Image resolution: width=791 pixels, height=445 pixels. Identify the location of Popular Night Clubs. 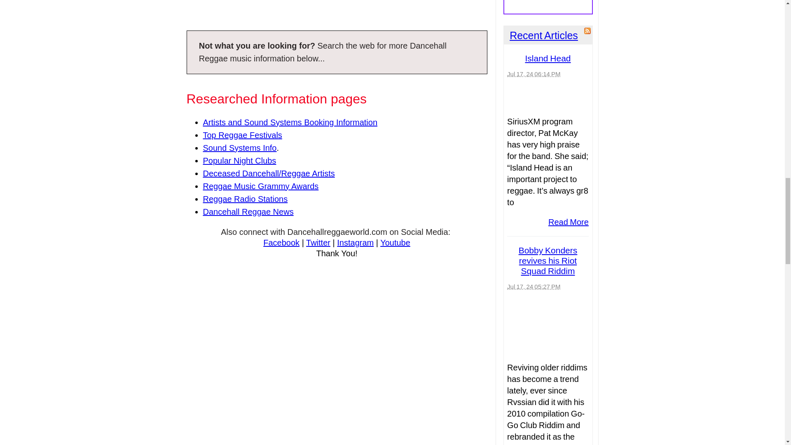
(239, 161).